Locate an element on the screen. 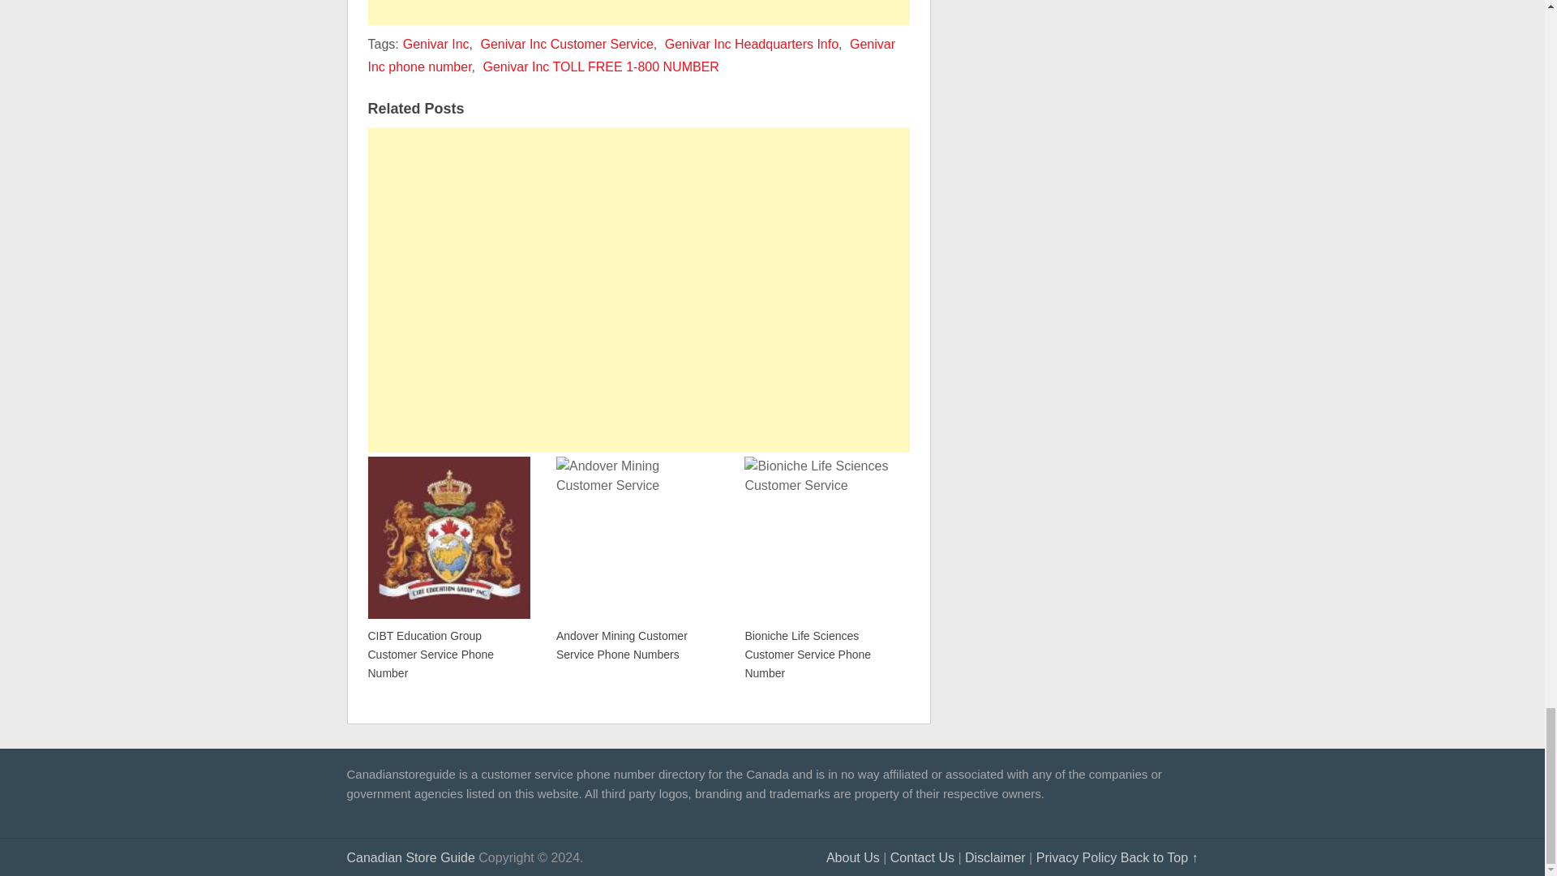  Genivar Inc is located at coordinates (436, 44).